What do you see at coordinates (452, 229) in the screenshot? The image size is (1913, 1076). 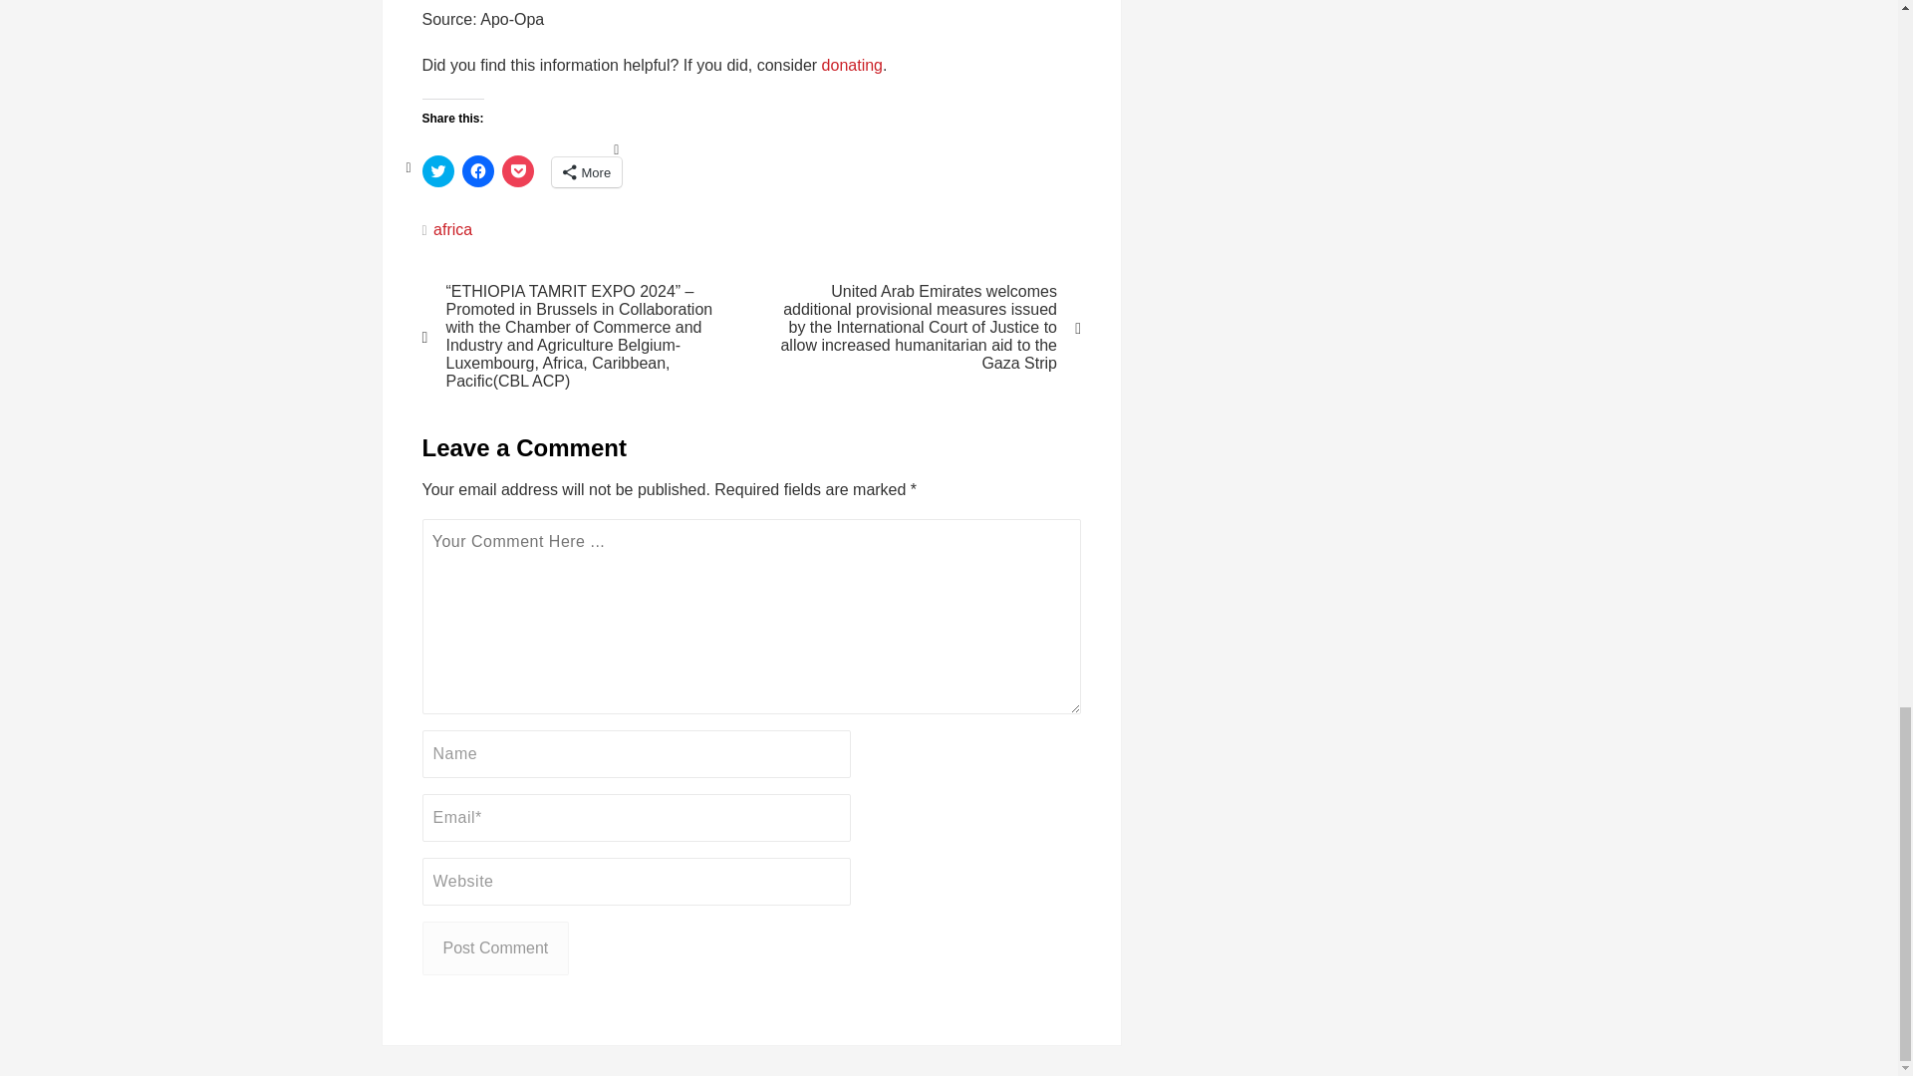 I see `africa` at bounding box center [452, 229].